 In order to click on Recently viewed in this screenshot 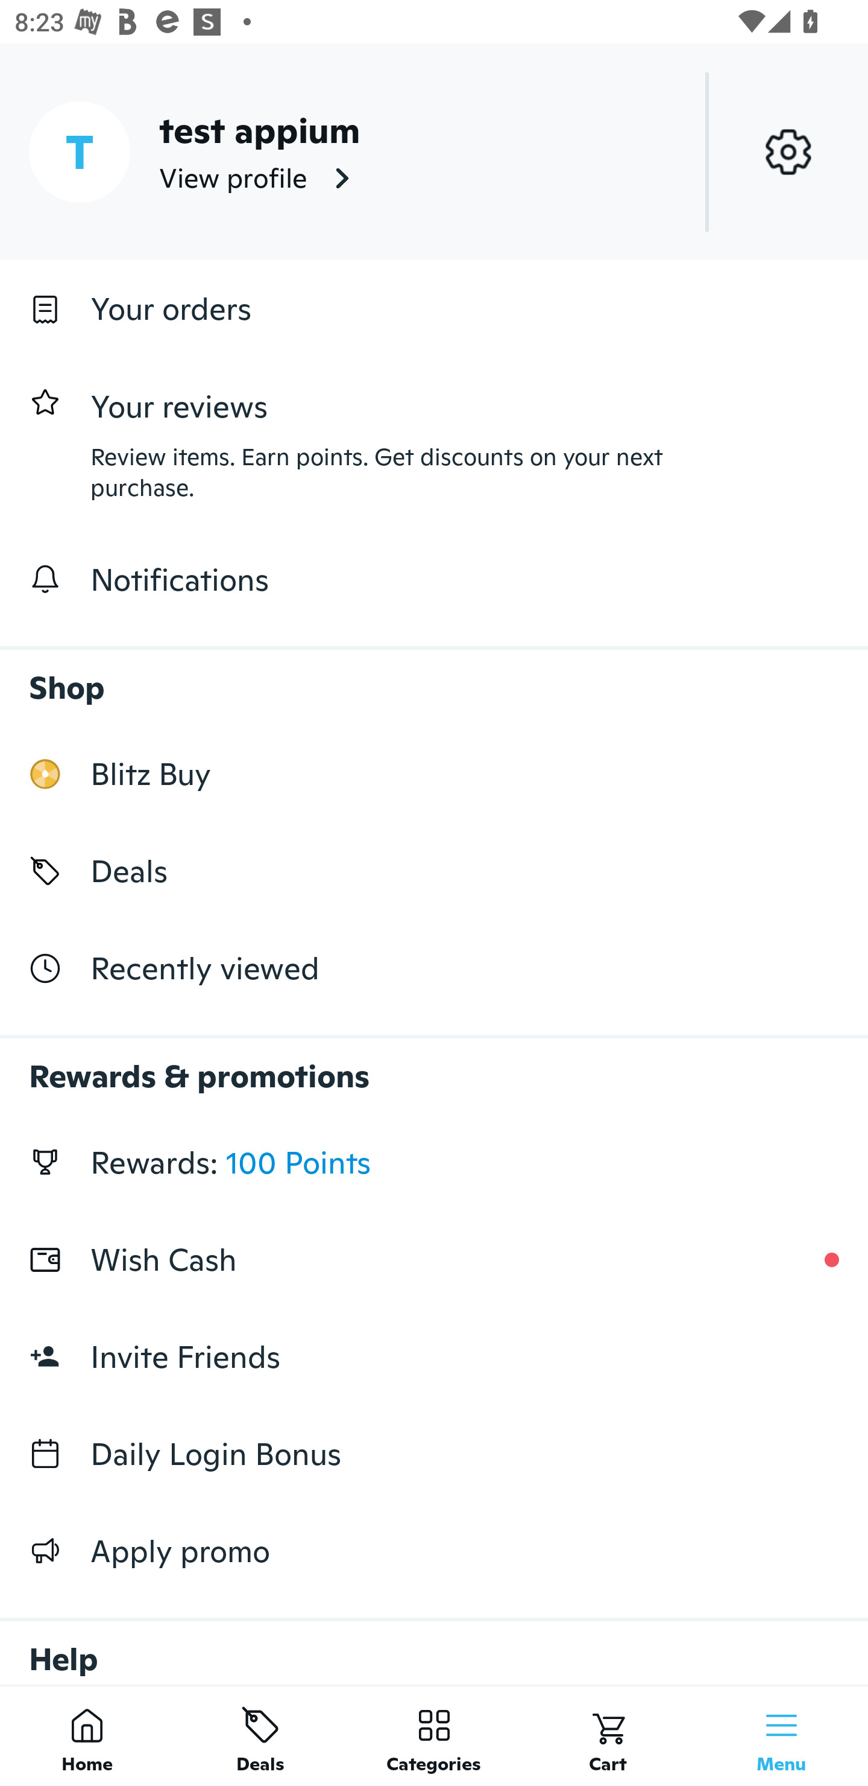, I will do `click(434, 969)`.